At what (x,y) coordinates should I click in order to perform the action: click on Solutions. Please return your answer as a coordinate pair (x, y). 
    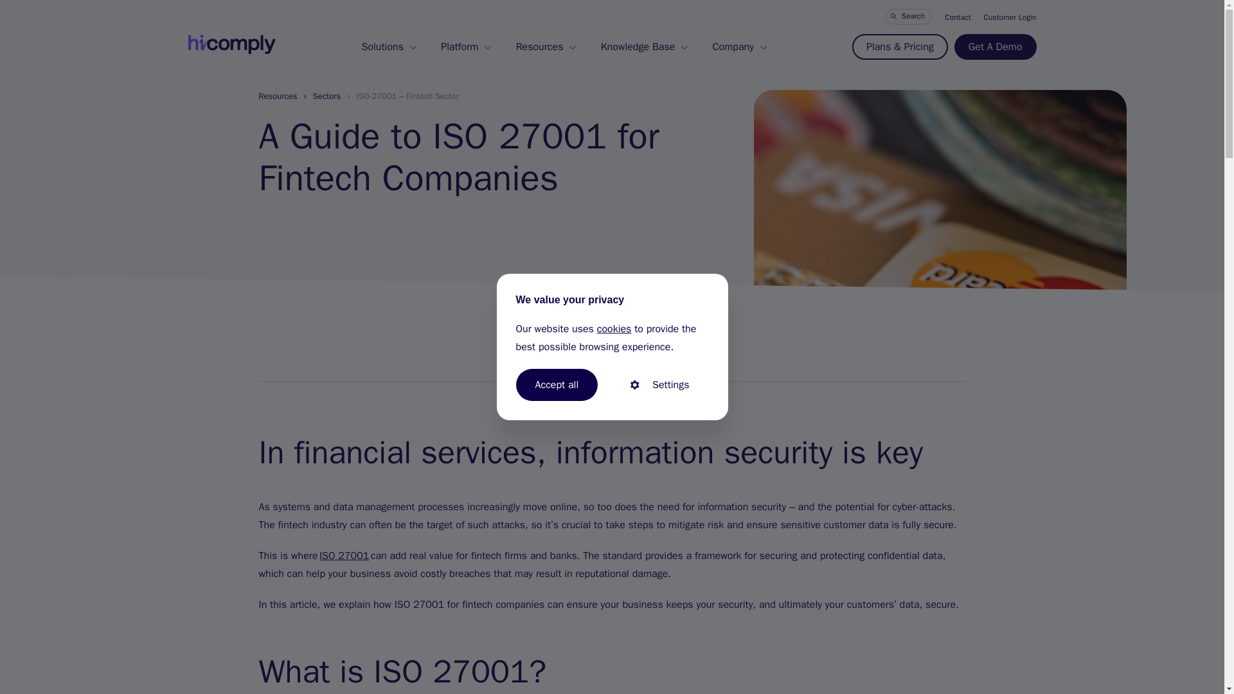
    Looking at the image, I should click on (388, 46).